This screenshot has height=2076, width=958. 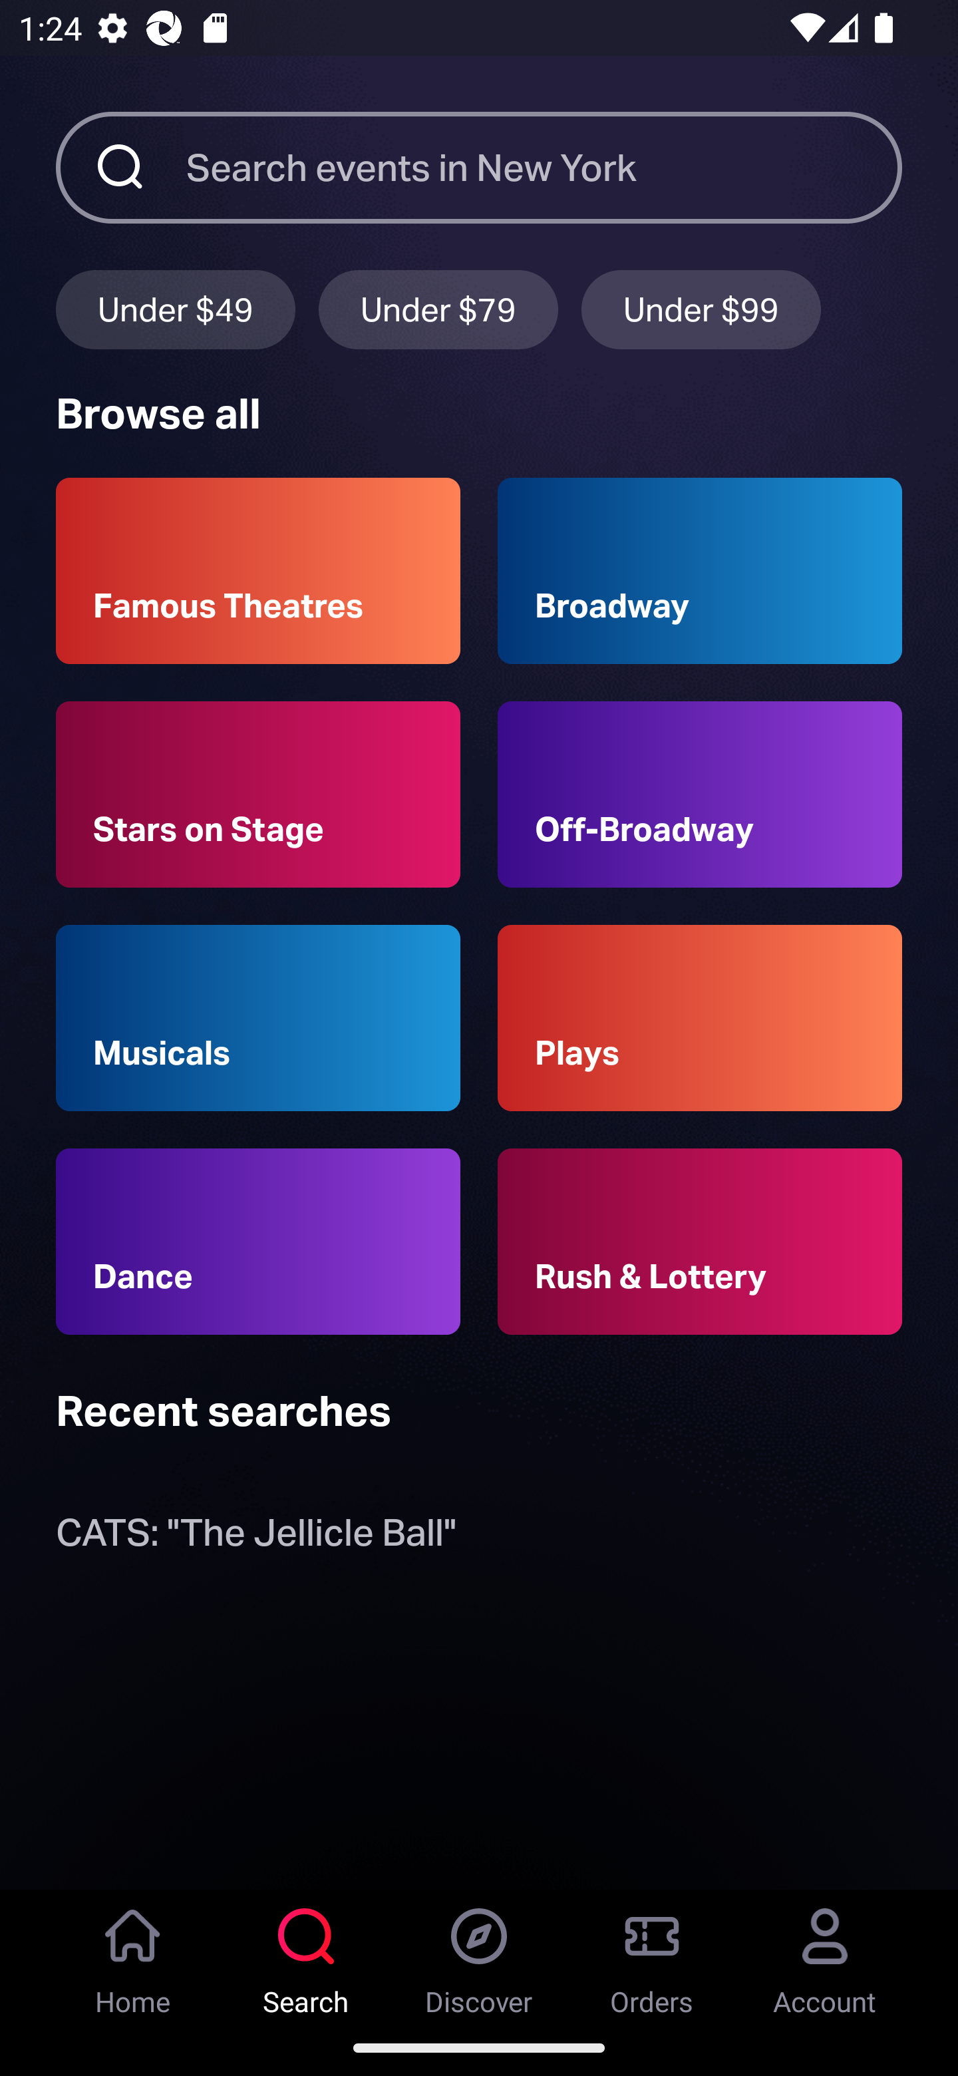 I want to click on Rush & Lottery, so click(x=700, y=1242).